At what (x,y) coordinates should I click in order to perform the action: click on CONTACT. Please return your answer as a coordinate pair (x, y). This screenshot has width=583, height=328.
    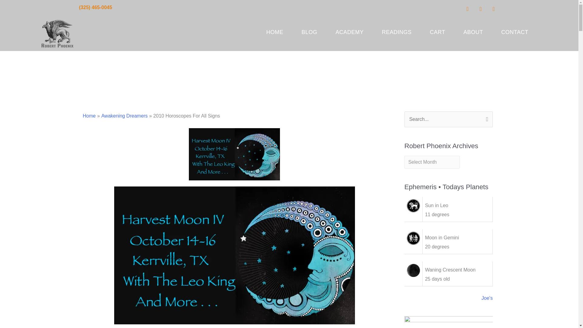
    Looking at the image, I should click on (515, 32).